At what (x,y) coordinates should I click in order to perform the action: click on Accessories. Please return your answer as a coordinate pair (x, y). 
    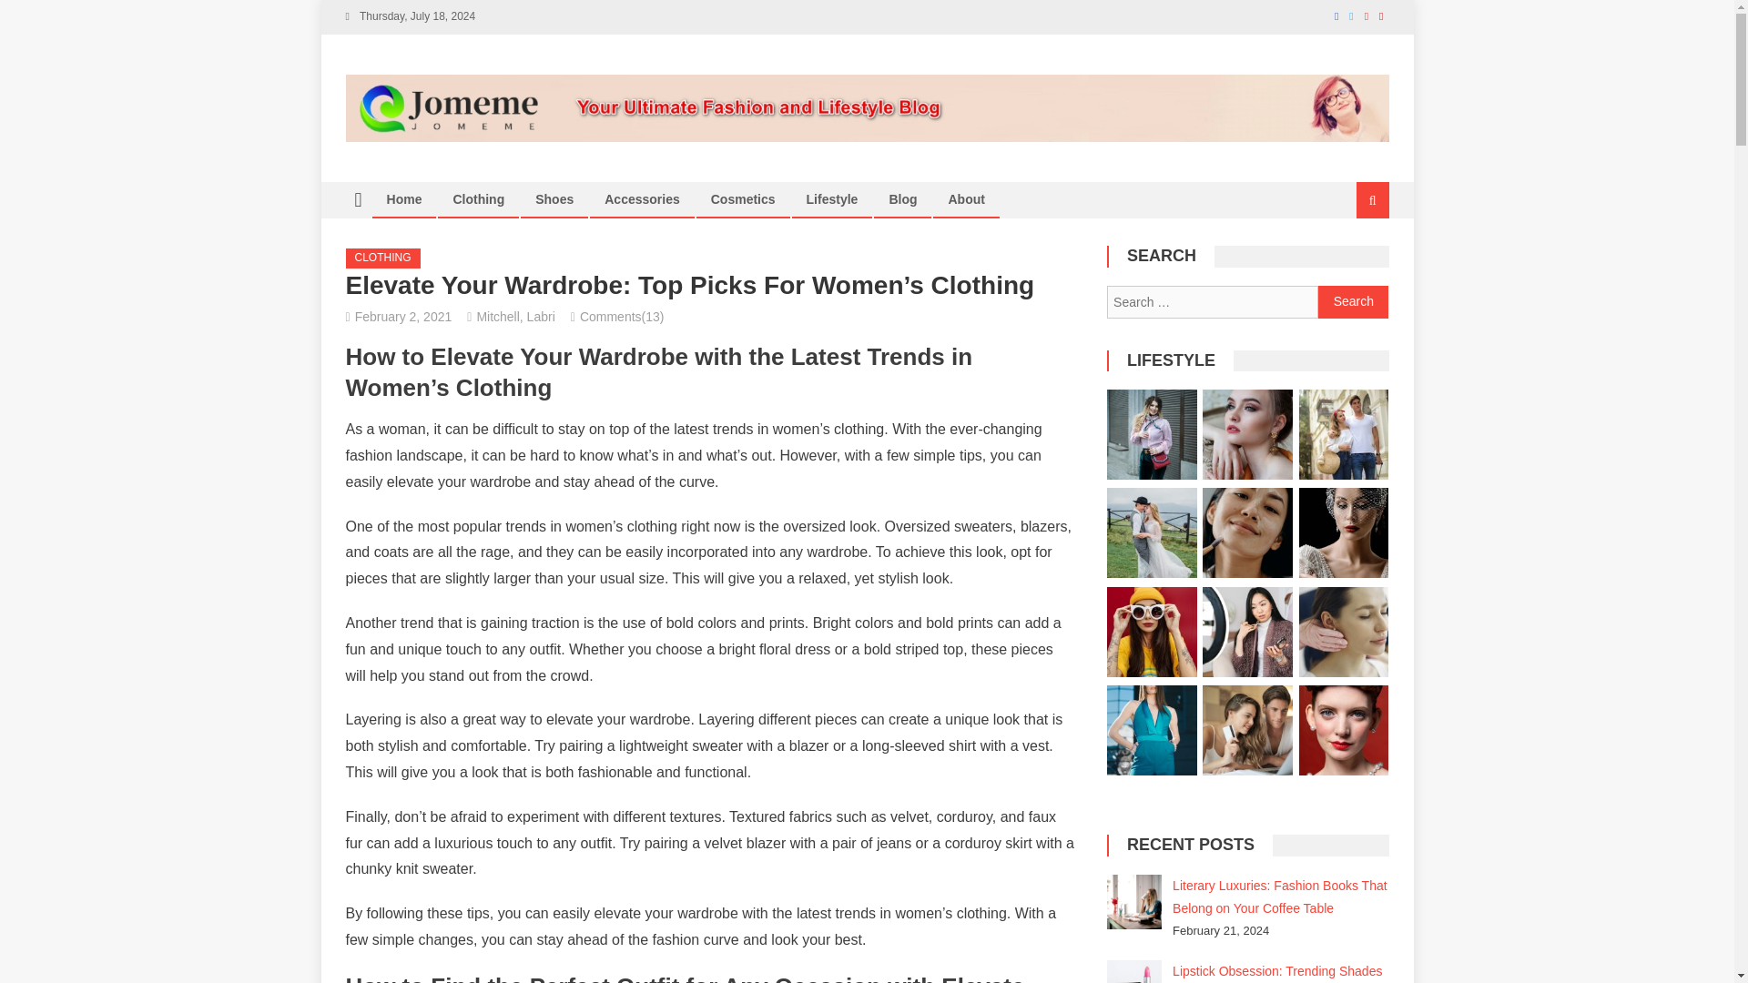
    Looking at the image, I should click on (642, 198).